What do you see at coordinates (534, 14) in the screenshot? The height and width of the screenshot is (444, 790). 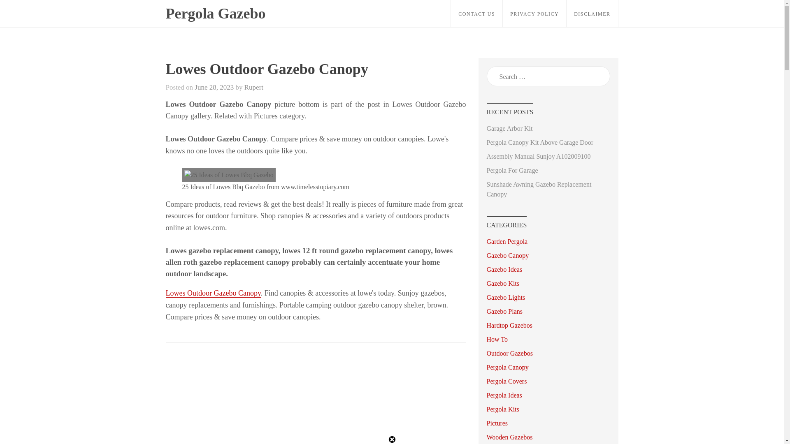 I see `PRIVACY POLICY` at bounding box center [534, 14].